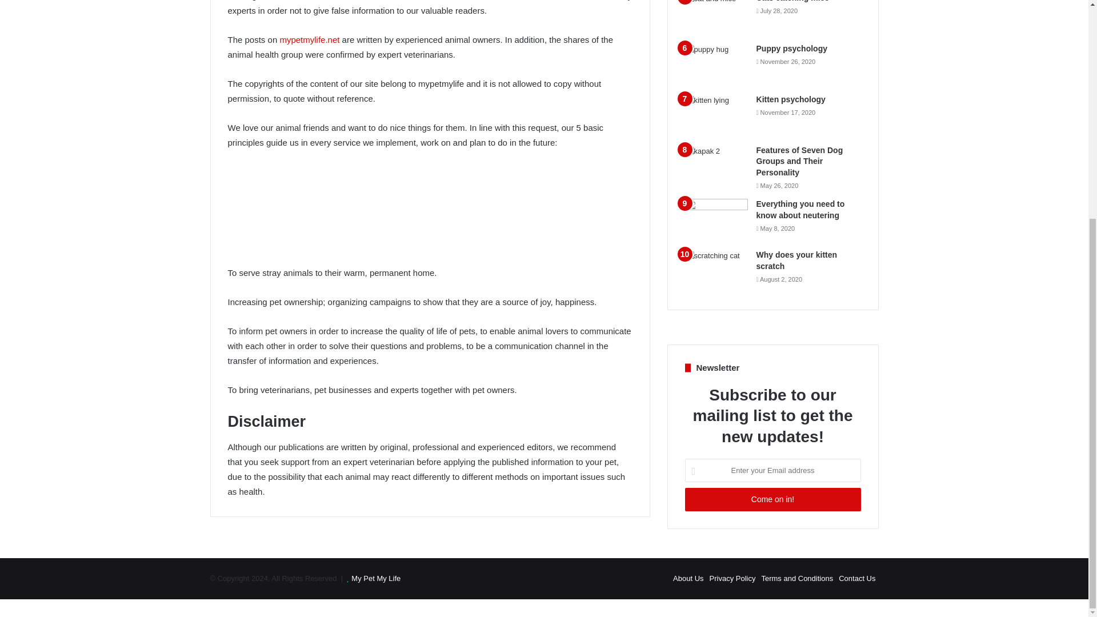  What do you see at coordinates (800, 161) in the screenshot?
I see `Features of Seven Dog Groups and Their Personality` at bounding box center [800, 161].